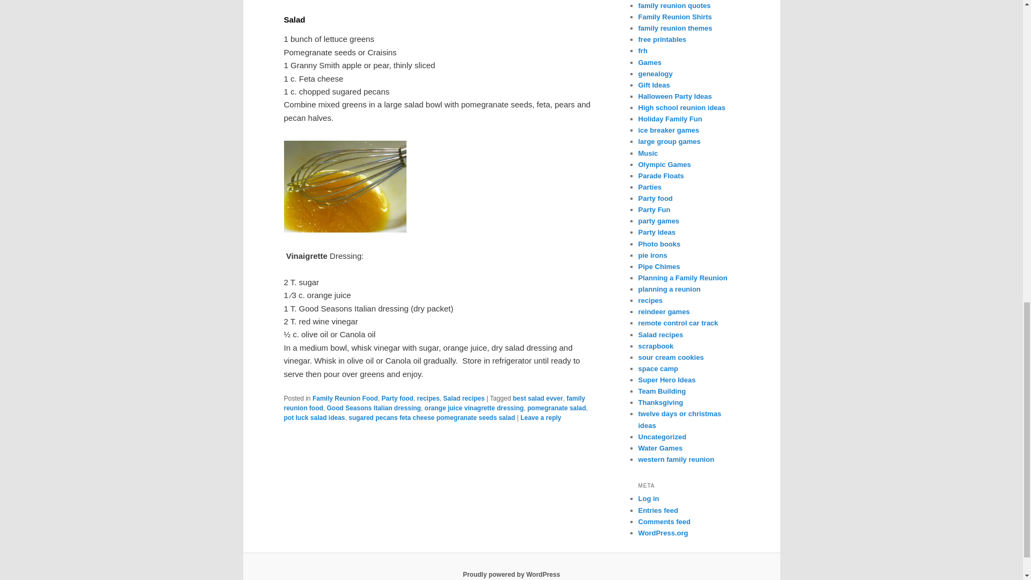  What do you see at coordinates (374, 408) in the screenshot?
I see `Good Seasons Italian dressing` at bounding box center [374, 408].